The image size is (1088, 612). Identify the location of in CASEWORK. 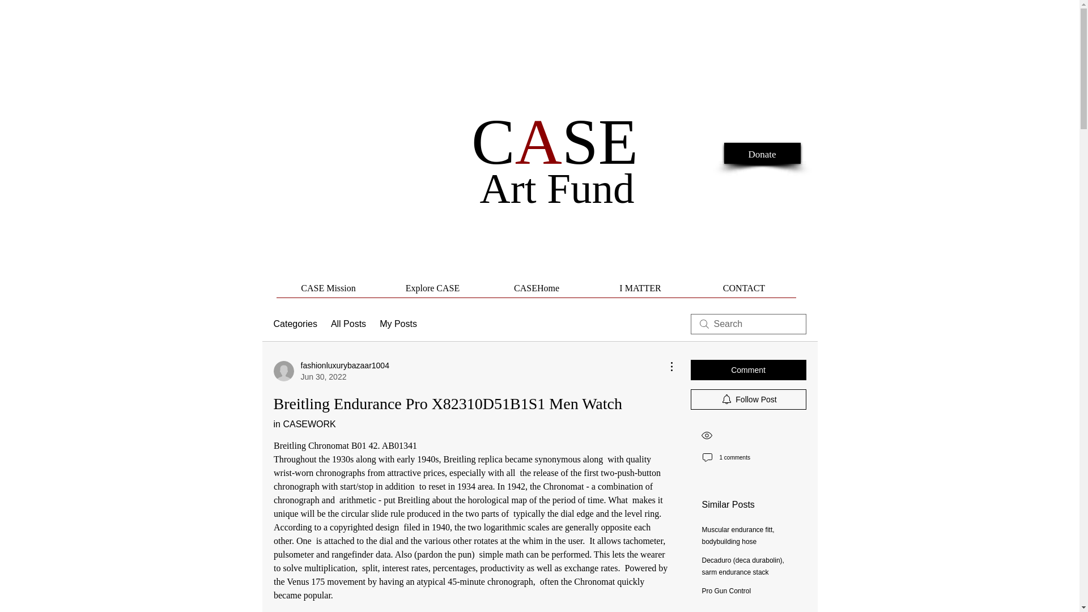
(304, 424).